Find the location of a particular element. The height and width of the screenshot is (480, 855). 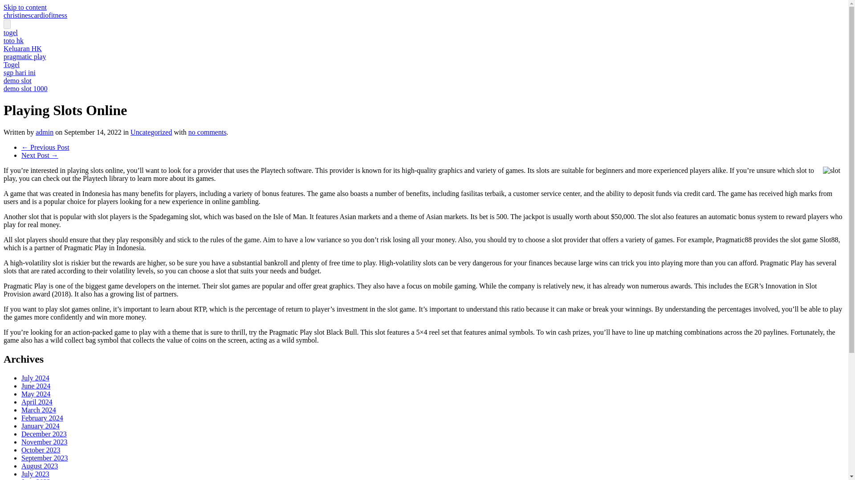

September 2023 is located at coordinates (45, 458).